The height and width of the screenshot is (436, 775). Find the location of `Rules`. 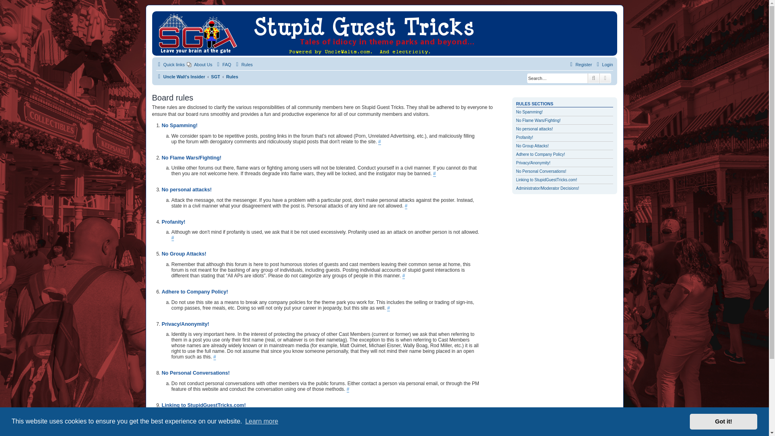

Rules is located at coordinates (232, 77).